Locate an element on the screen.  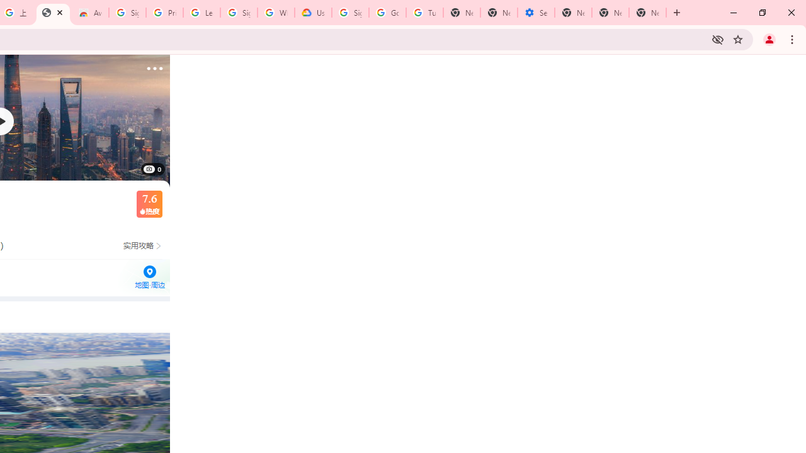
New Tab is located at coordinates (573, 13).